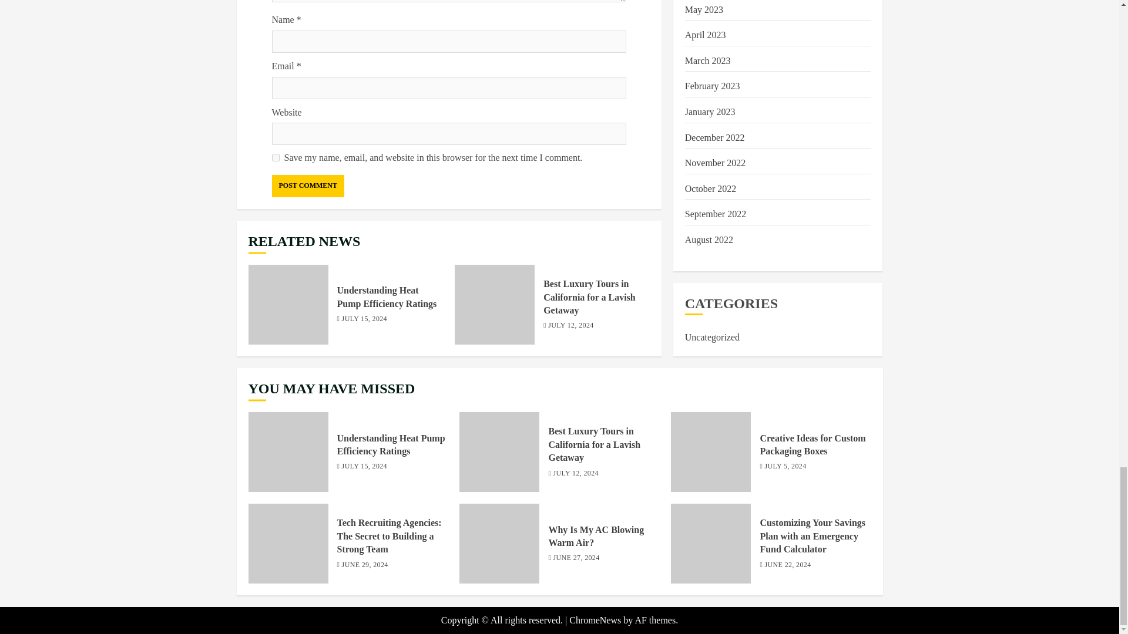 Image resolution: width=1128 pixels, height=634 pixels. I want to click on Understanding Heat Pump Efficiency Ratings, so click(288, 305).